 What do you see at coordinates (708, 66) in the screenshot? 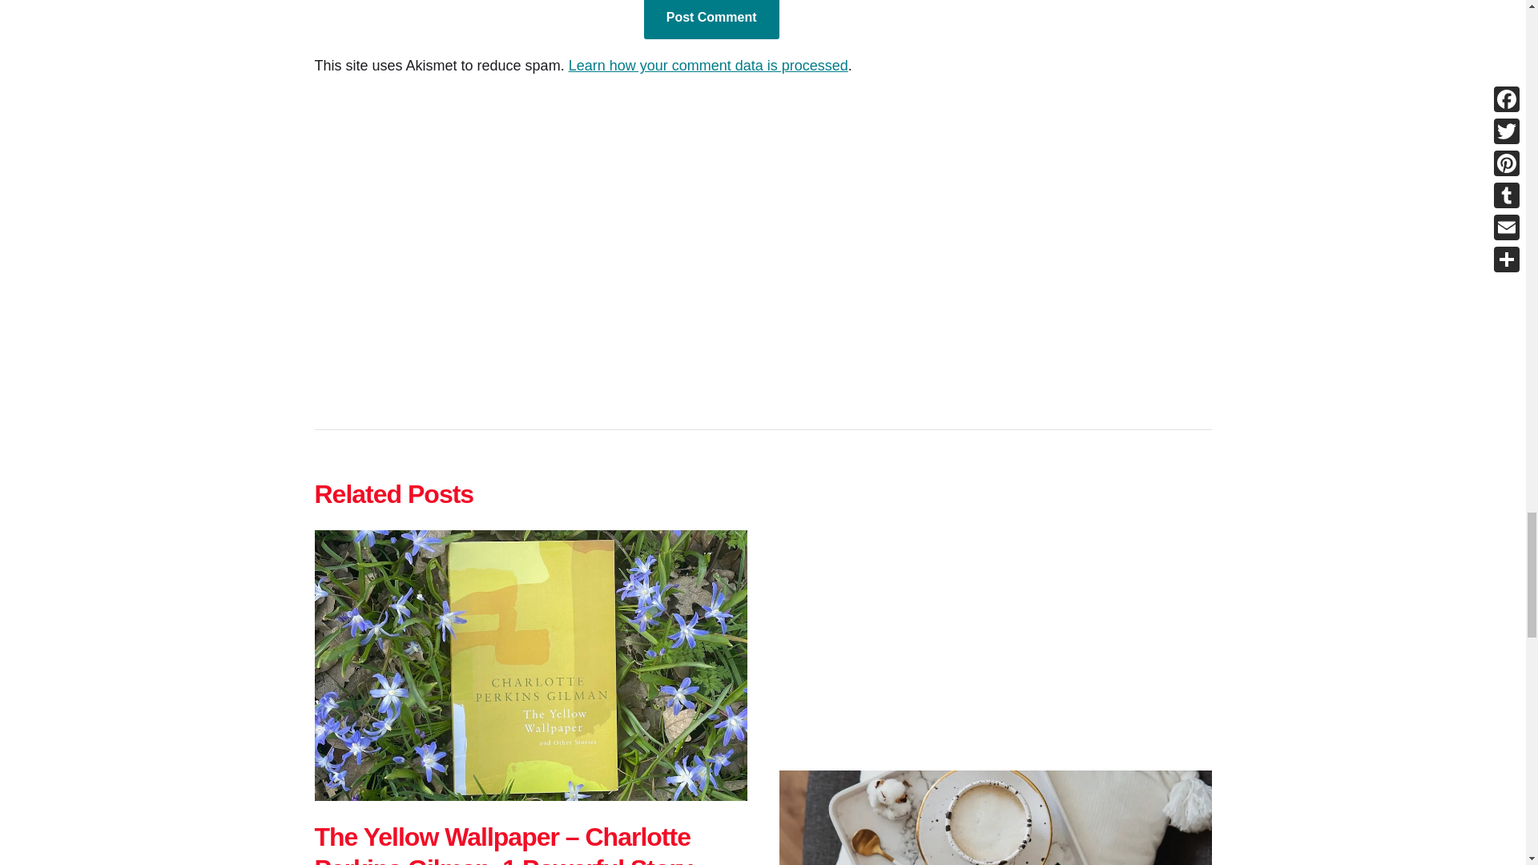
I see `Learn how your comment data is processed` at bounding box center [708, 66].